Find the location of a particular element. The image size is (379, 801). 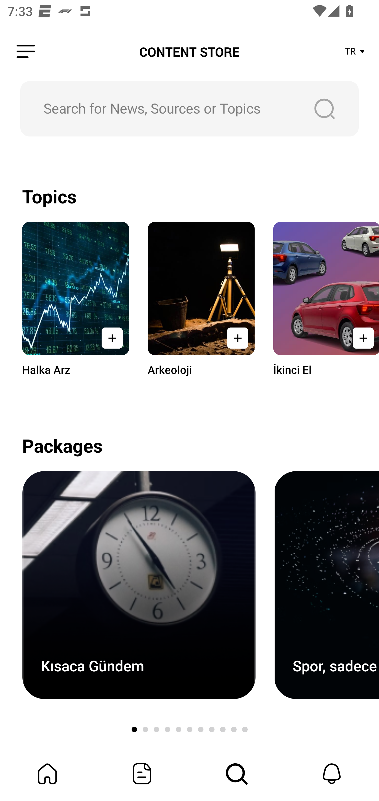

Featured is located at coordinates (142, 774).